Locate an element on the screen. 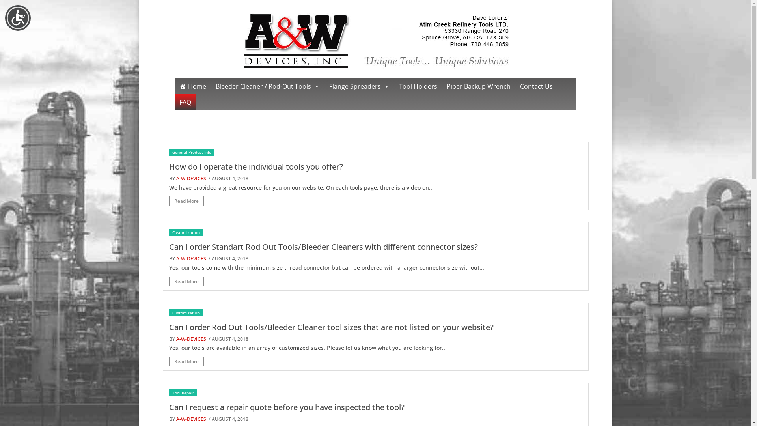  How do I operate the individual tools you offer? is located at coordinates (255, 166).